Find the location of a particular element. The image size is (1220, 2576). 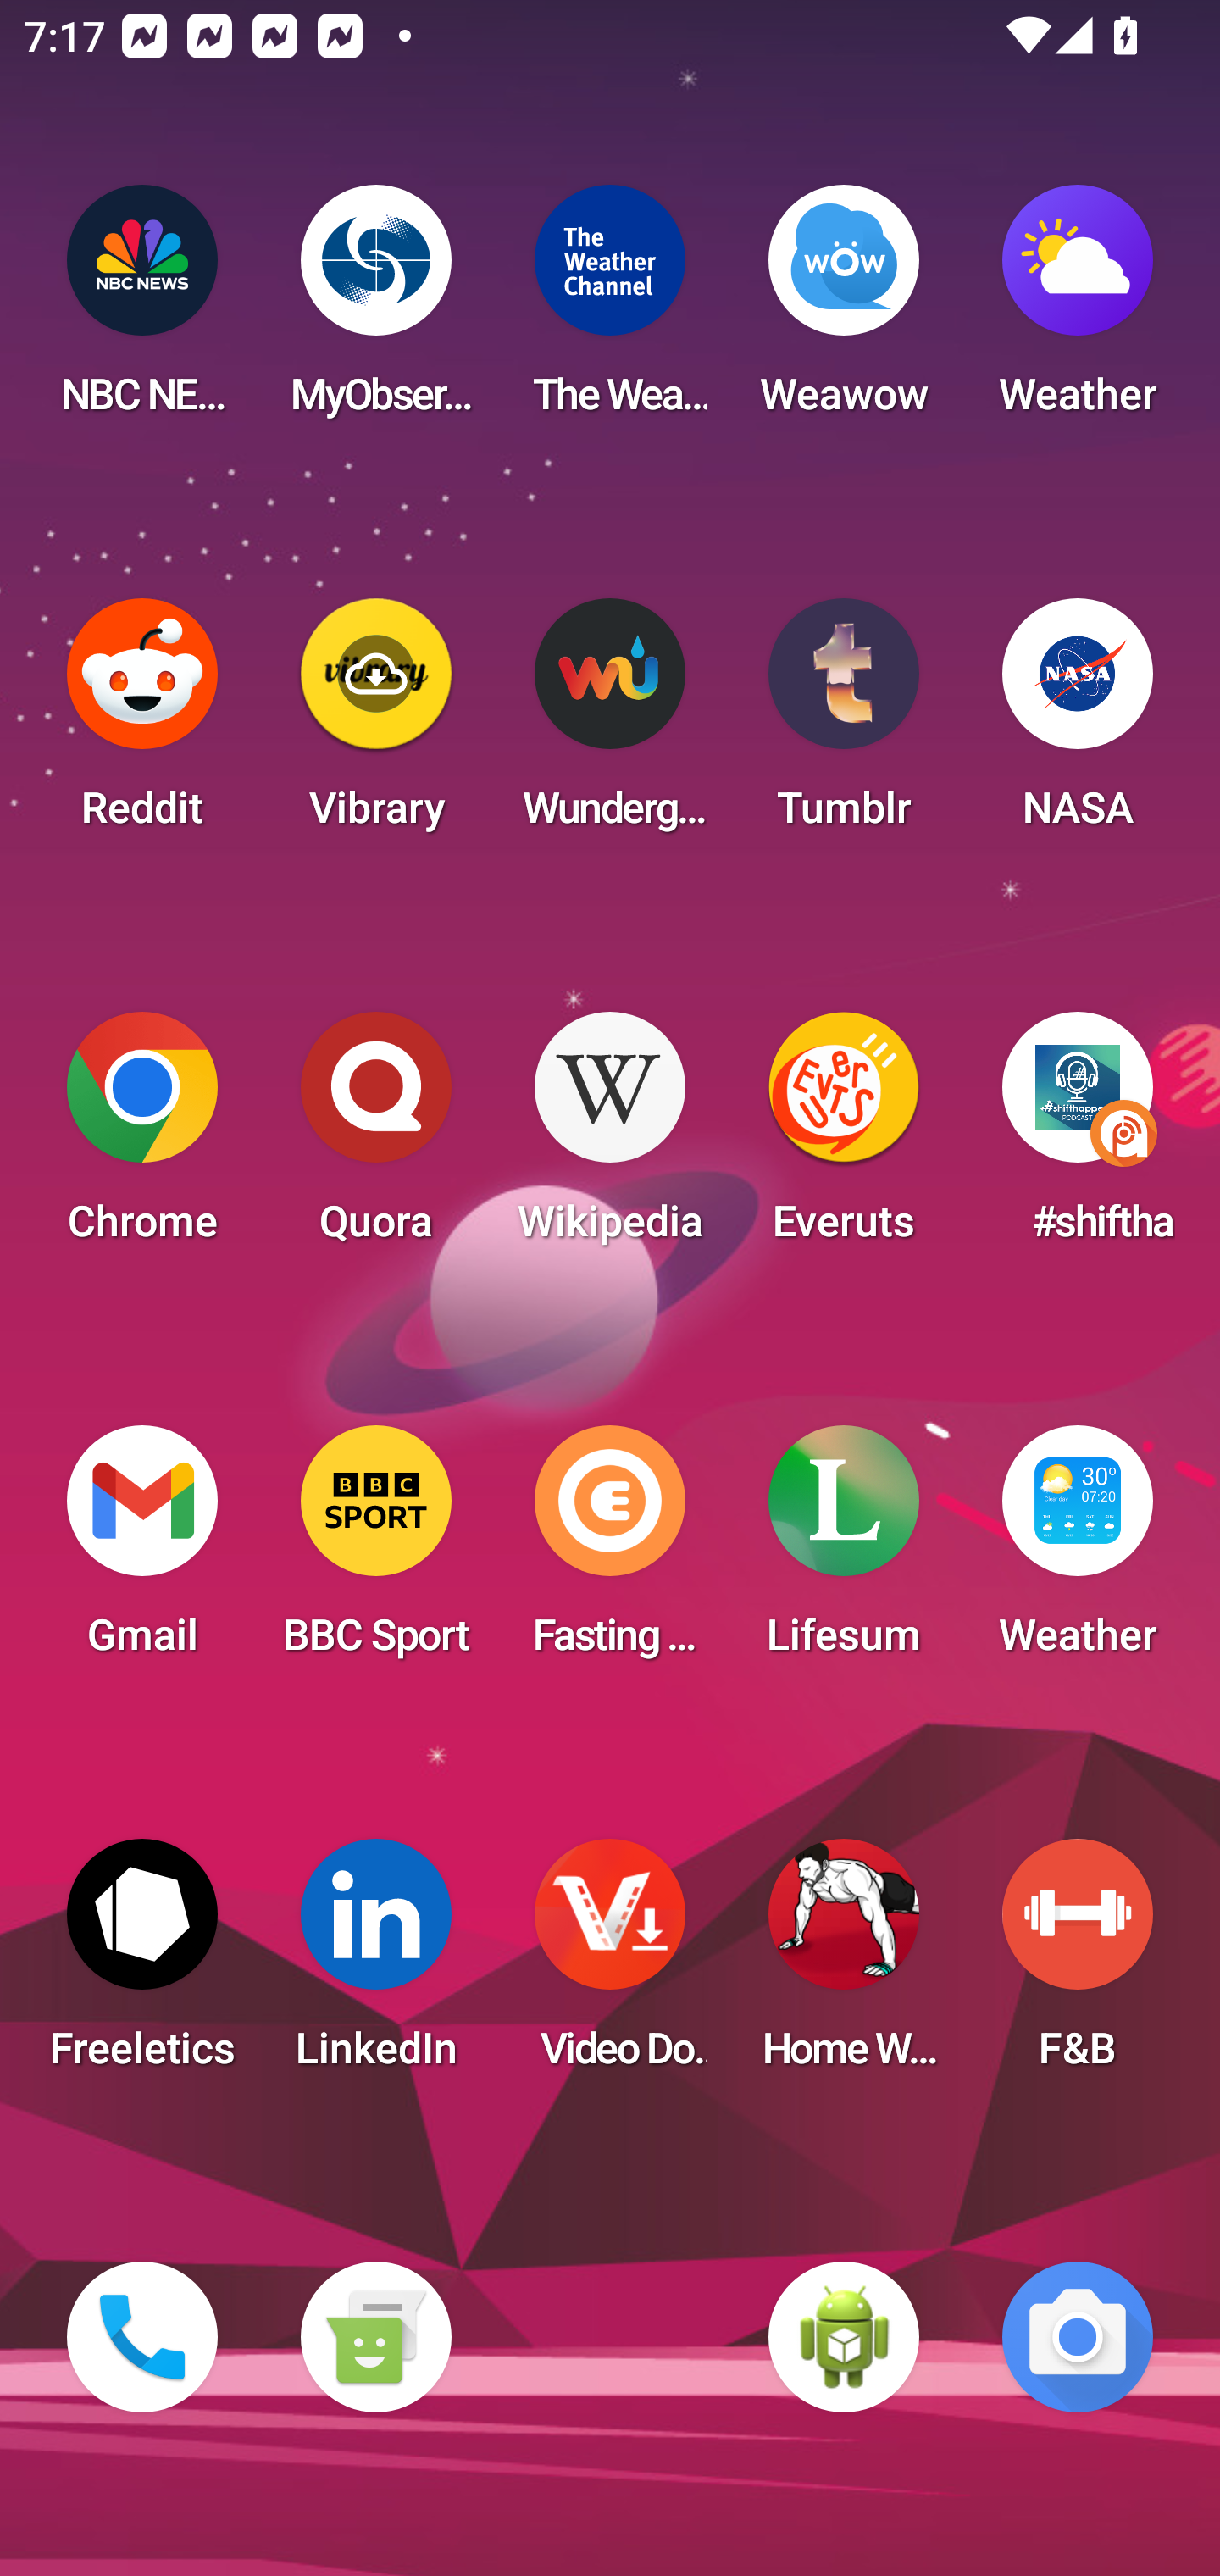

Gmail is located at coordinates (142, 1551).